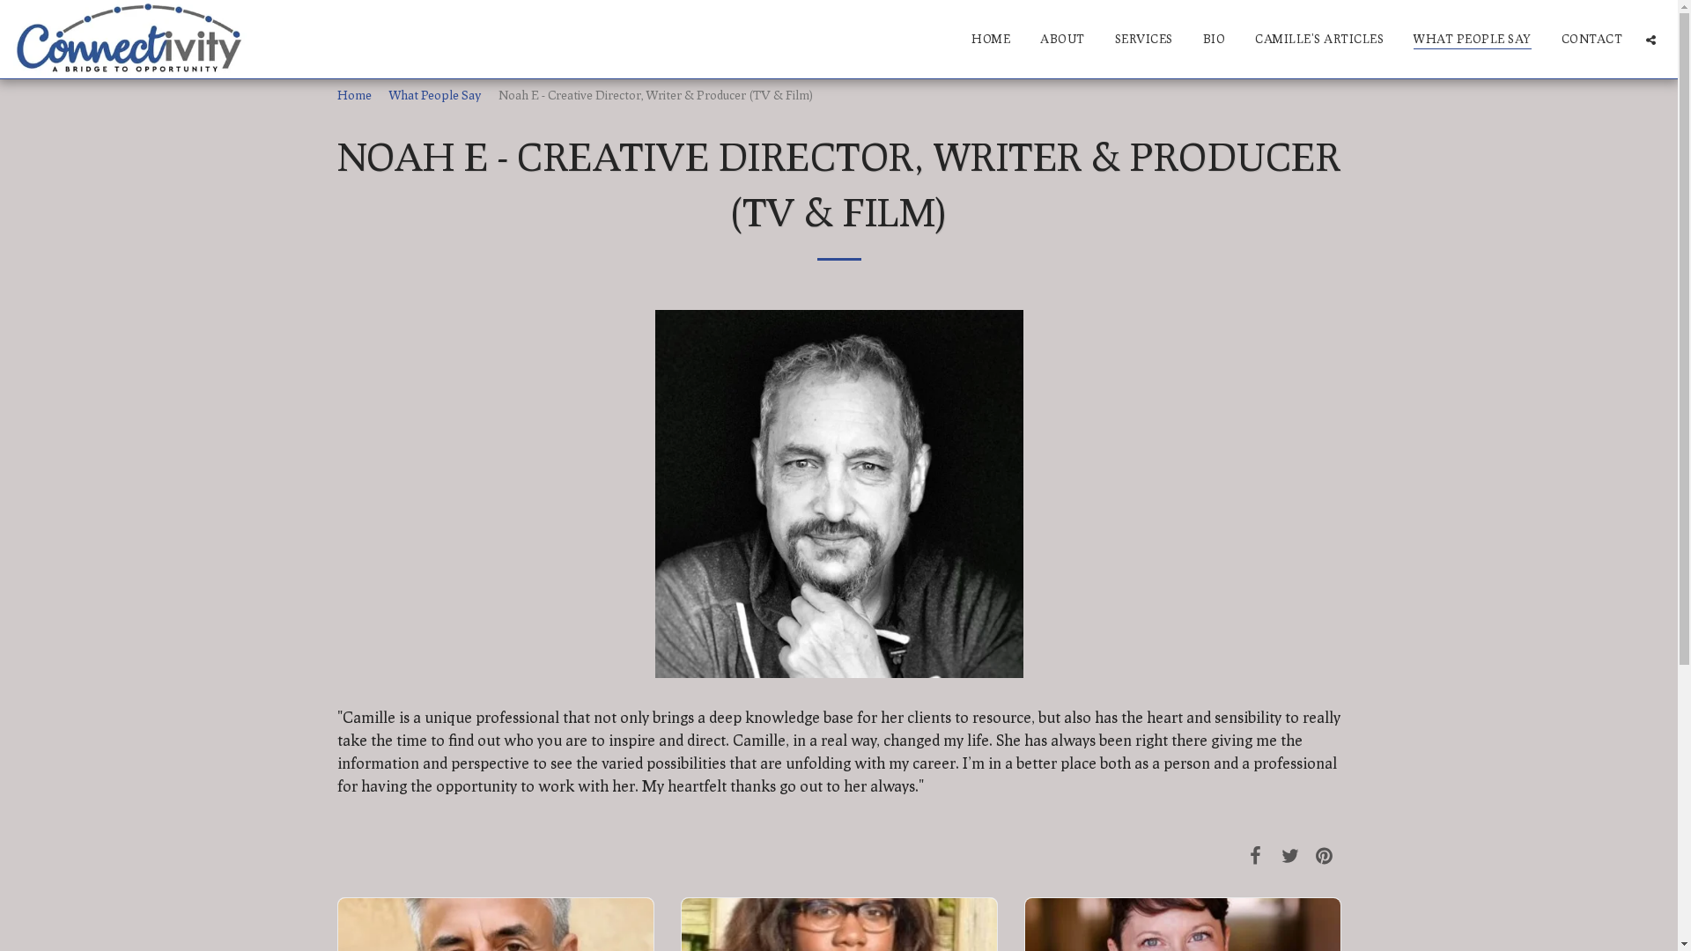 The width and height of the screenshot is (1691, 951). I want to click on HOME, so click(991, 39).